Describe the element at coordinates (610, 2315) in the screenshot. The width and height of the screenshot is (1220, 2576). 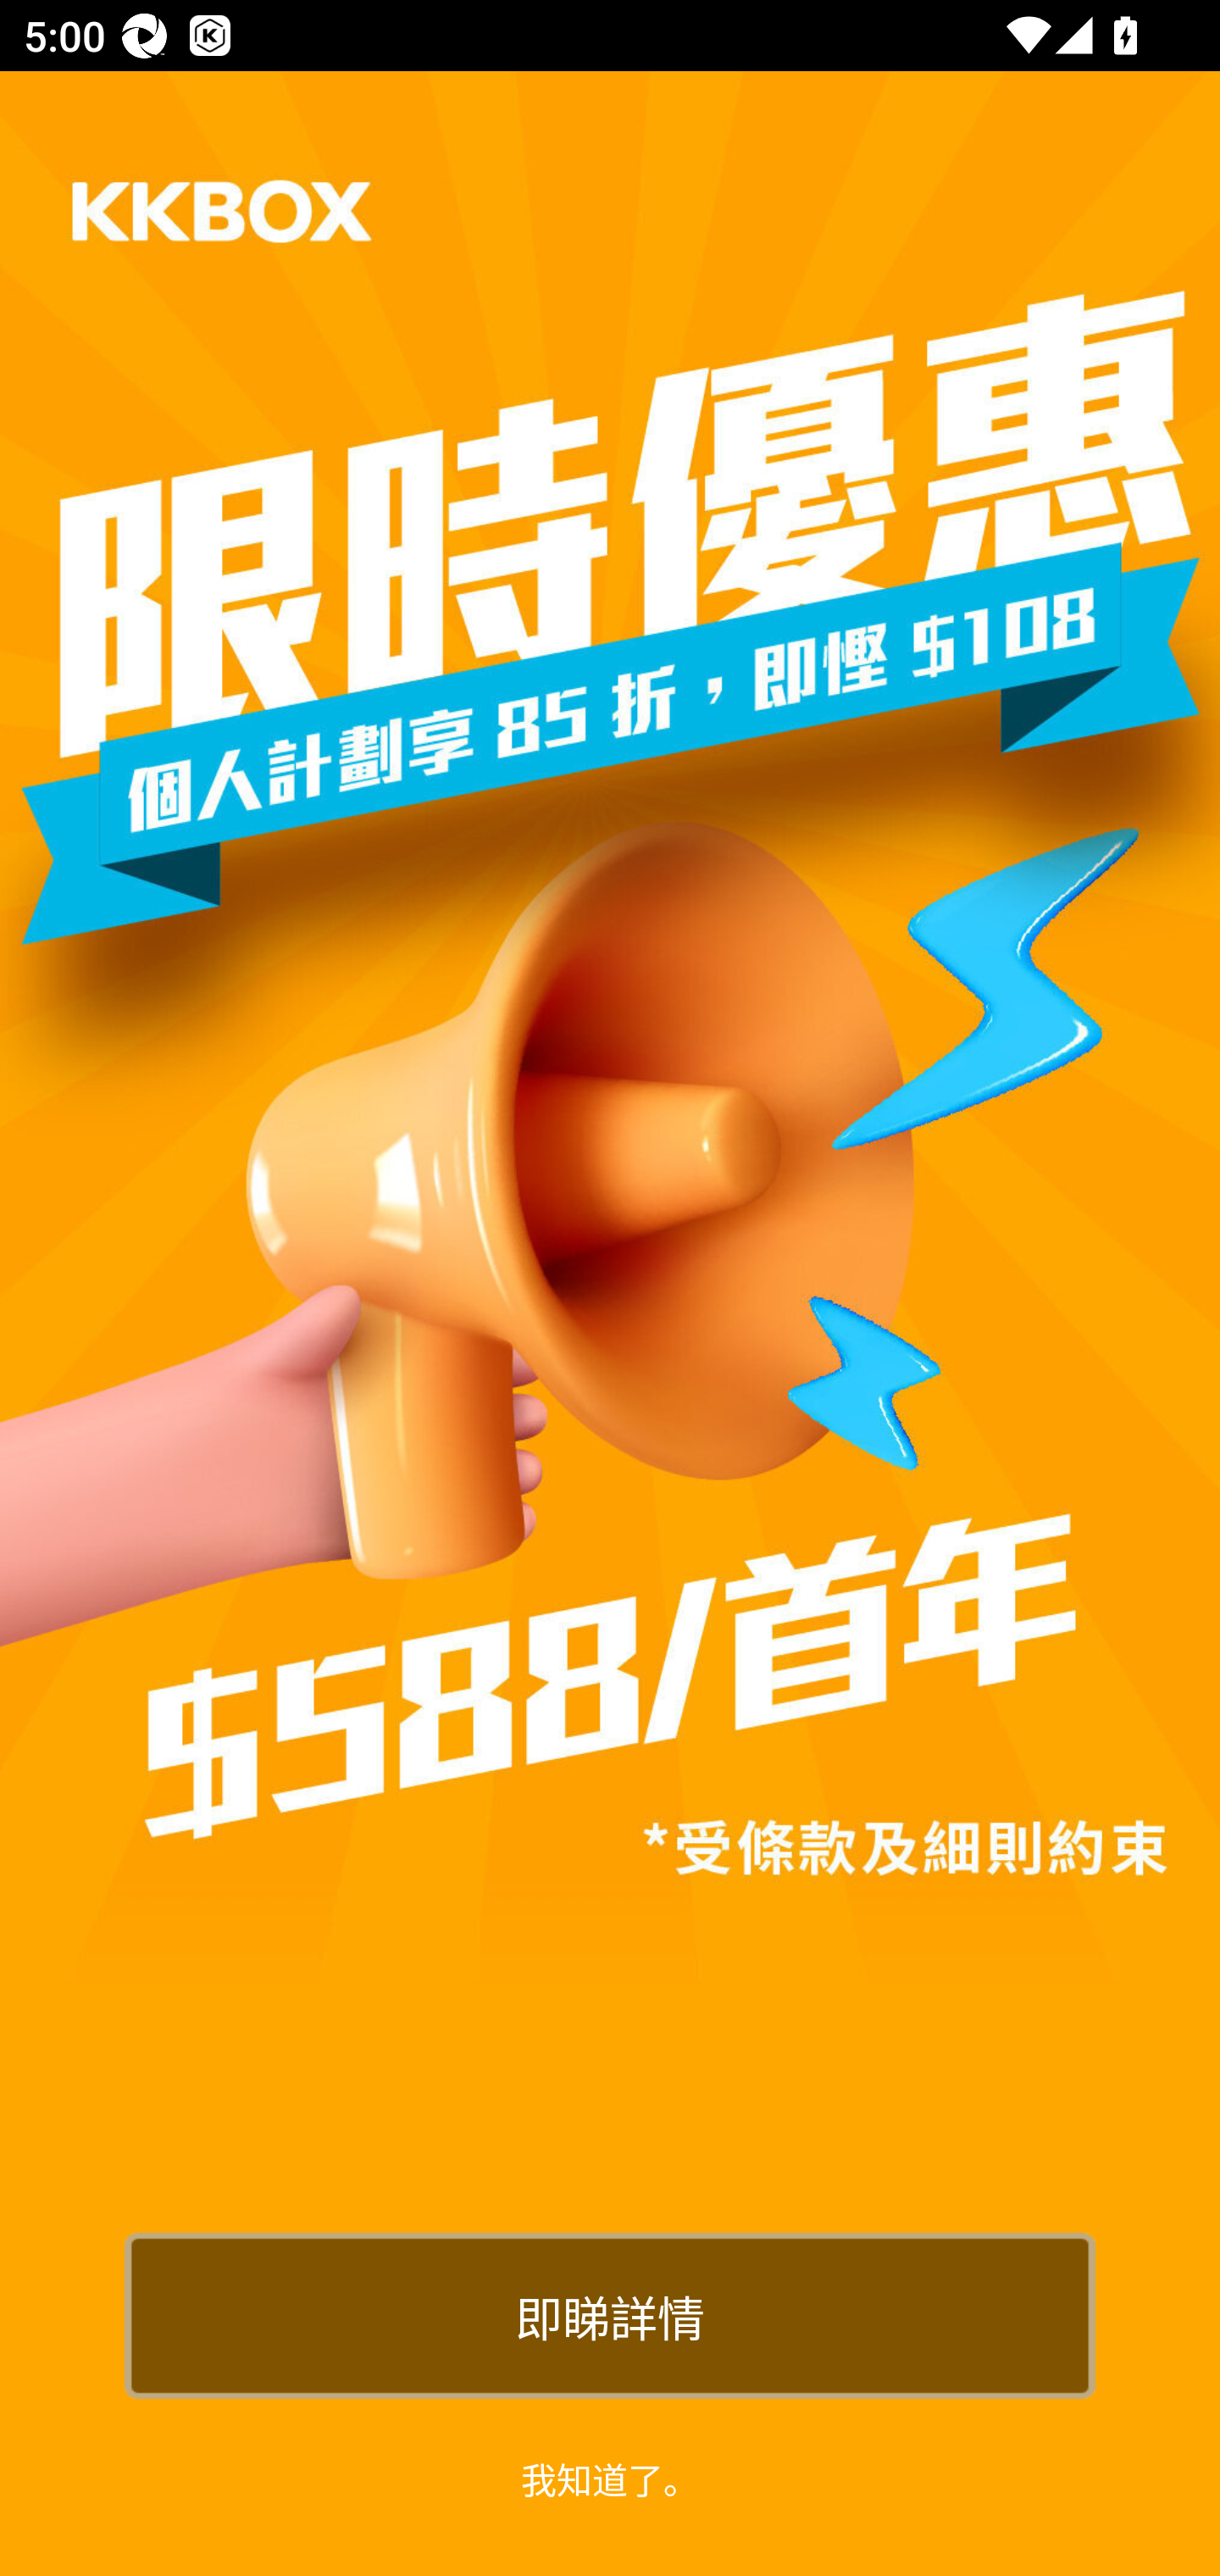
I see `即睇詳情` at that location.